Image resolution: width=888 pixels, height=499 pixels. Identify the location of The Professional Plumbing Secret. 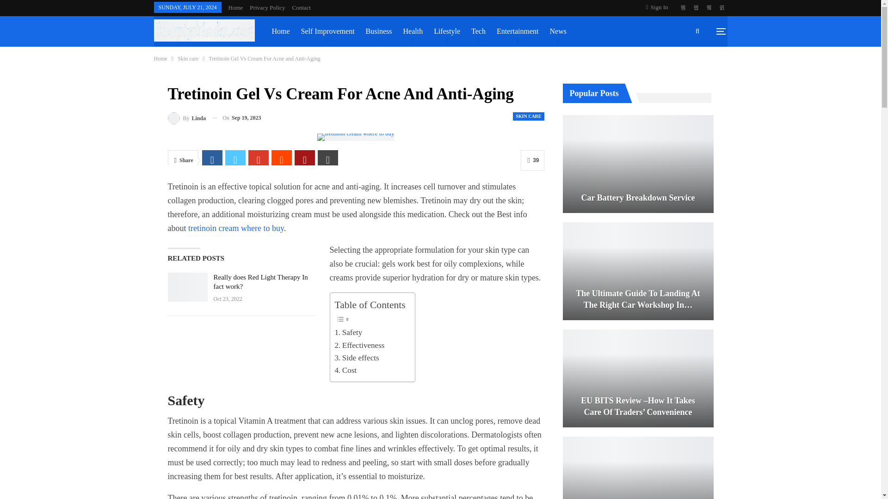
(637, 468).